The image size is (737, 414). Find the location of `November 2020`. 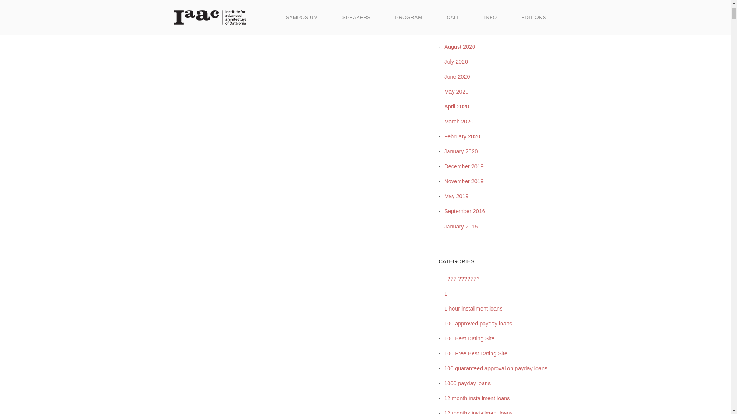

November 2020 is located at coordinates (461, 2).